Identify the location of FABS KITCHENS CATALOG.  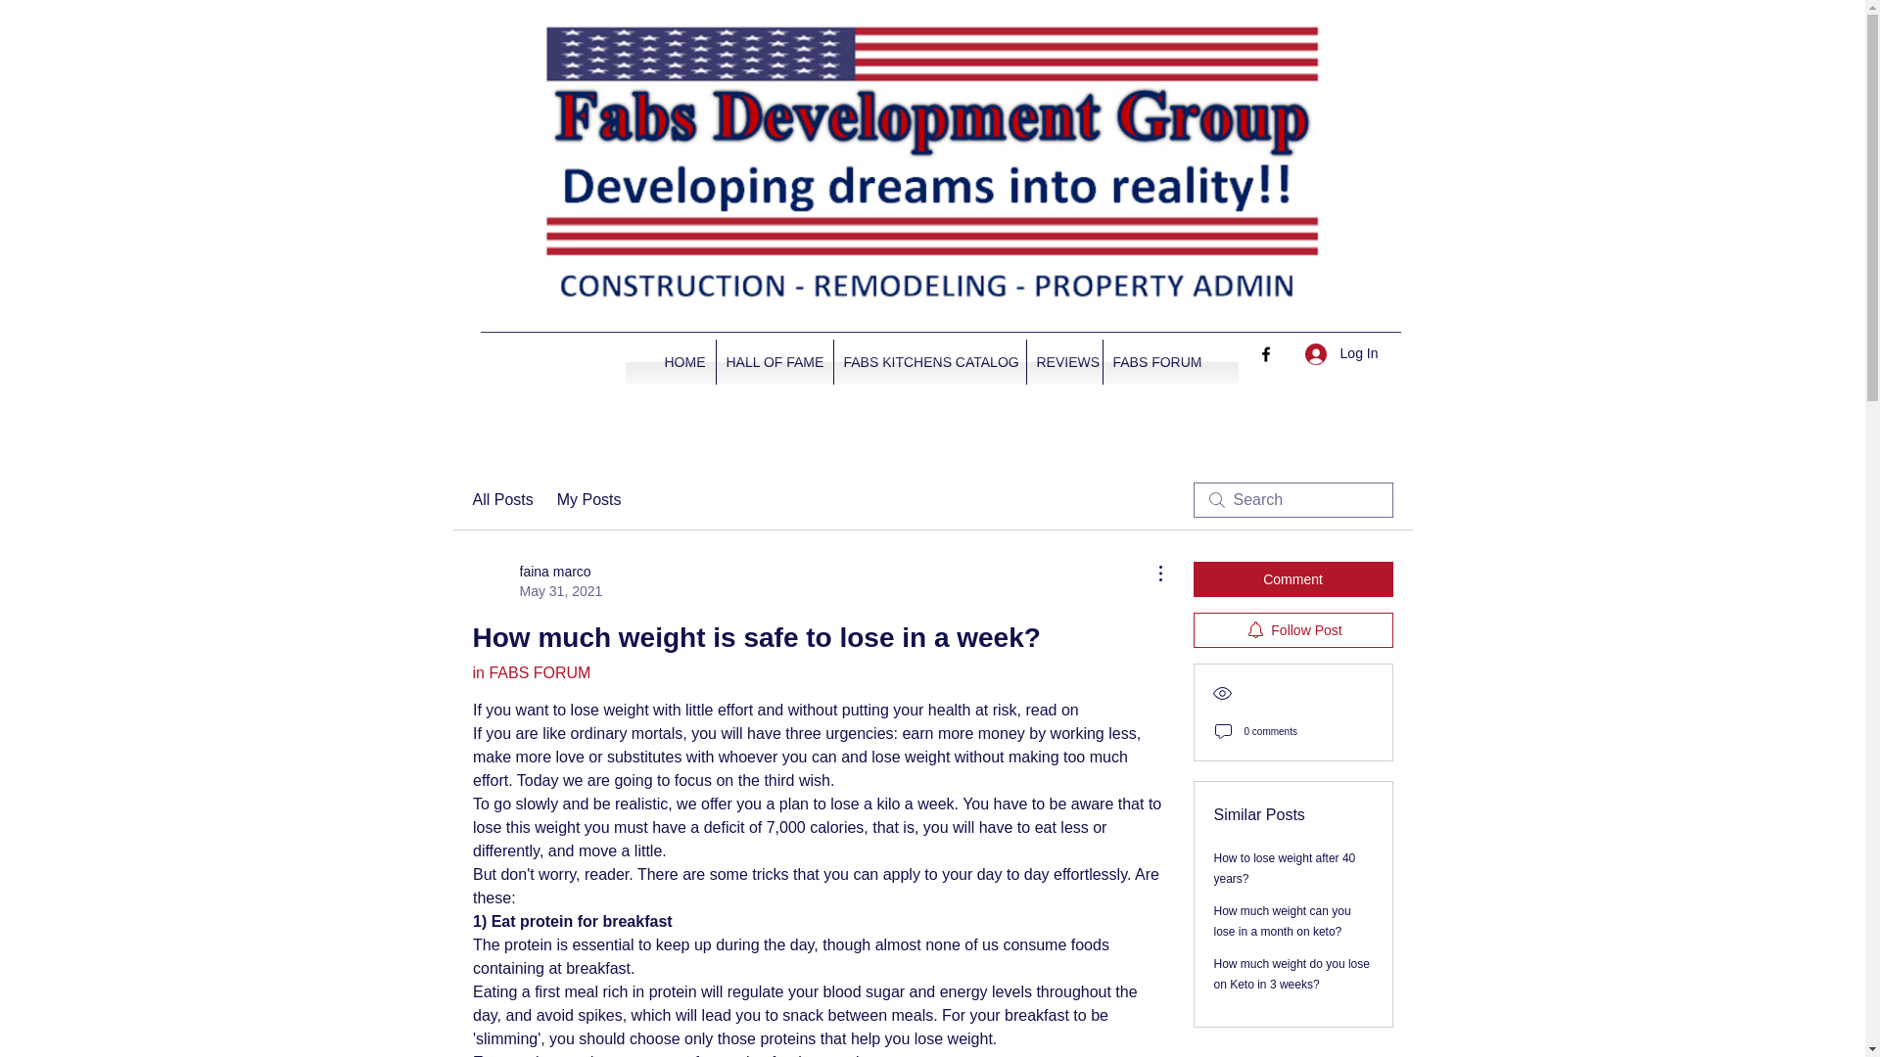
(930, 362).